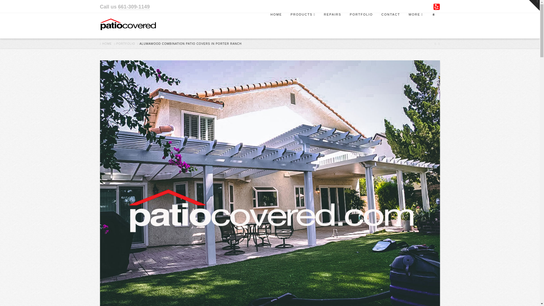 The width and height of the screenshot is (544, 306). What do you see at coordinates (332, 26) in the screenshot?
I see `REPAIRS` at bounding box center [332, 26].